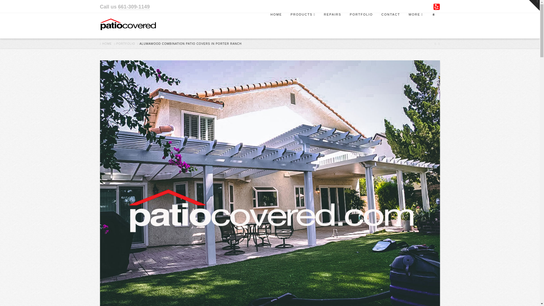 The width and height of the screenshot is (544, 306). What do you see at coordinates (332, 26) in the screenshot?
I see `REPAIRS` at bounding box center [332, 26].